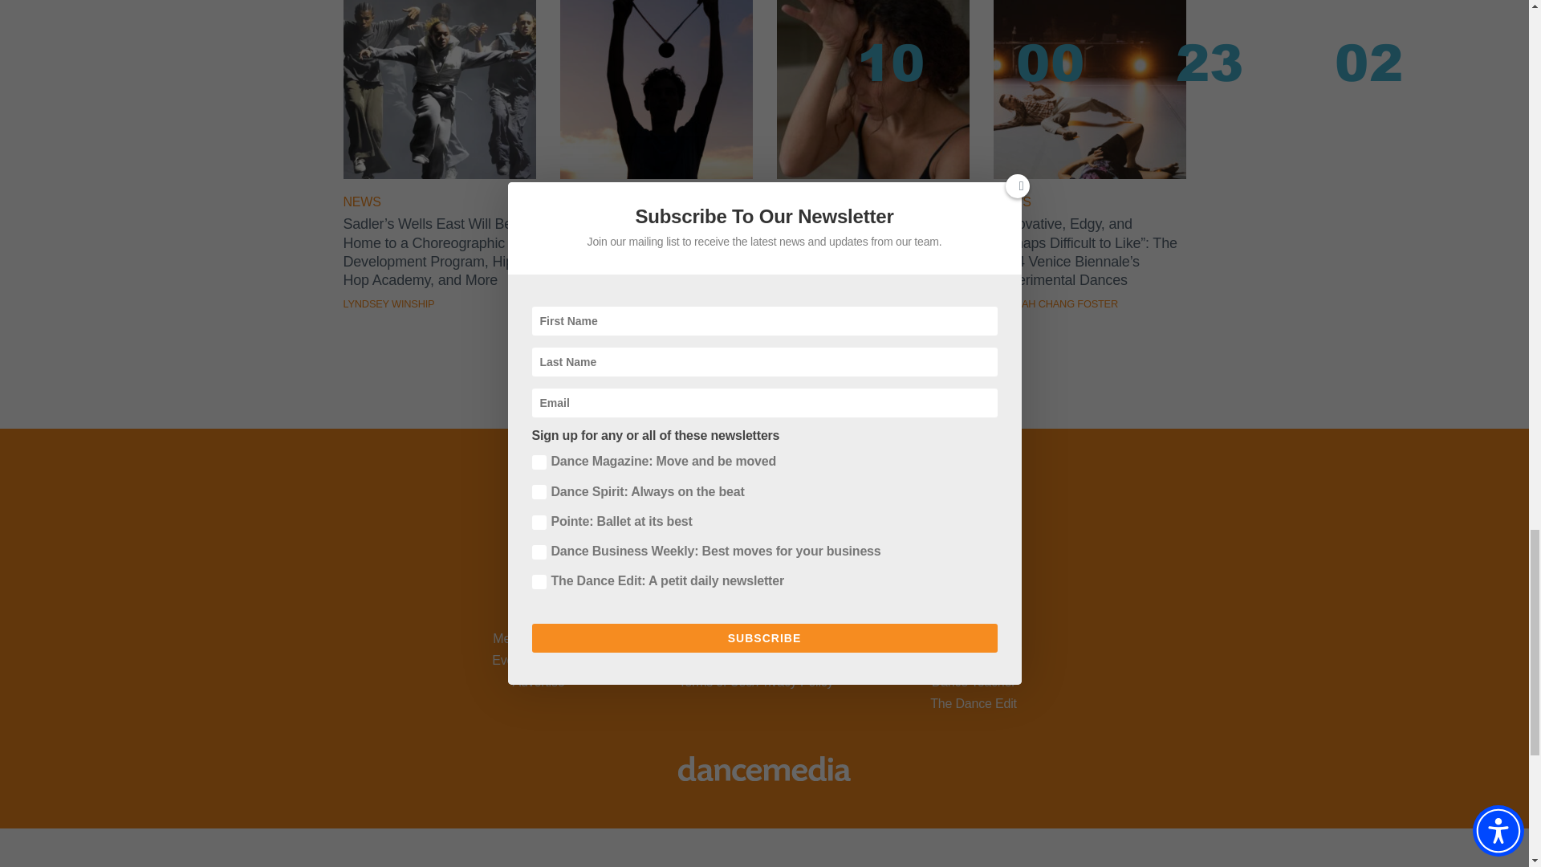  Describe the element at coordinates (701, 583) in the screenshot. I see `Follow on Twitter` at that location.